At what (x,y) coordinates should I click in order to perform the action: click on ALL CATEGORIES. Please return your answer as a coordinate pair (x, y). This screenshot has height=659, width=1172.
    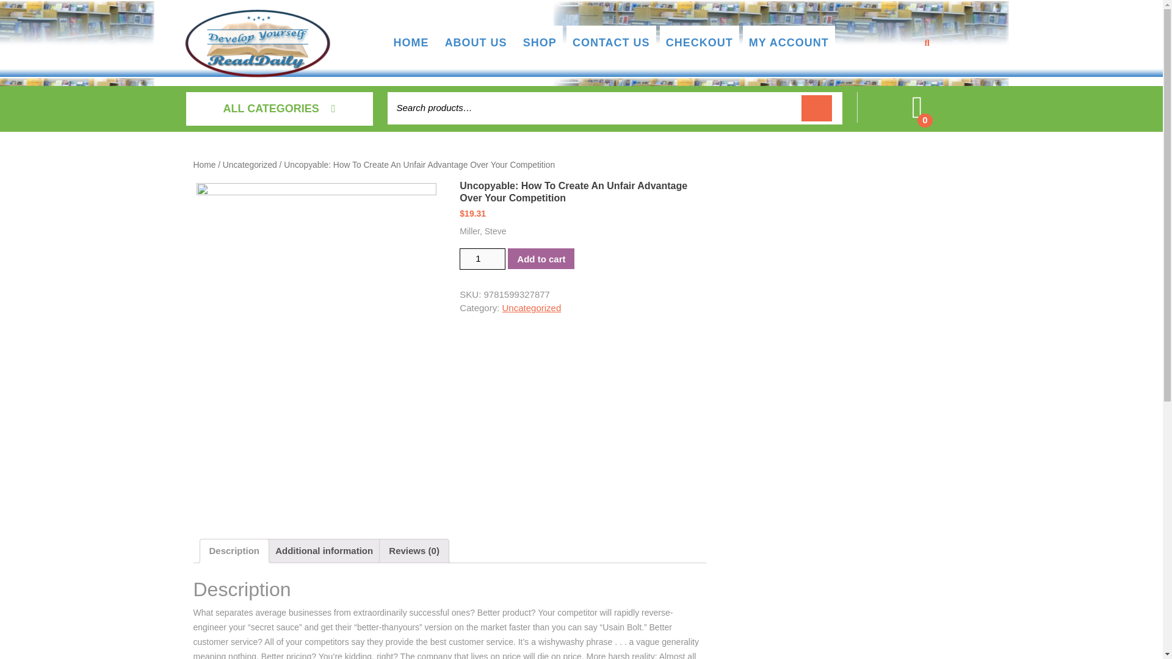
    Looking at the image, I should click on (278, 109).